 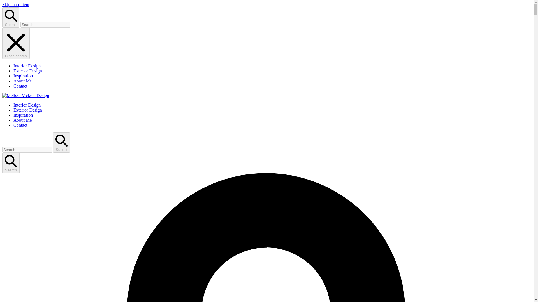 I want to click on About Me, so click(x=22, y=81).